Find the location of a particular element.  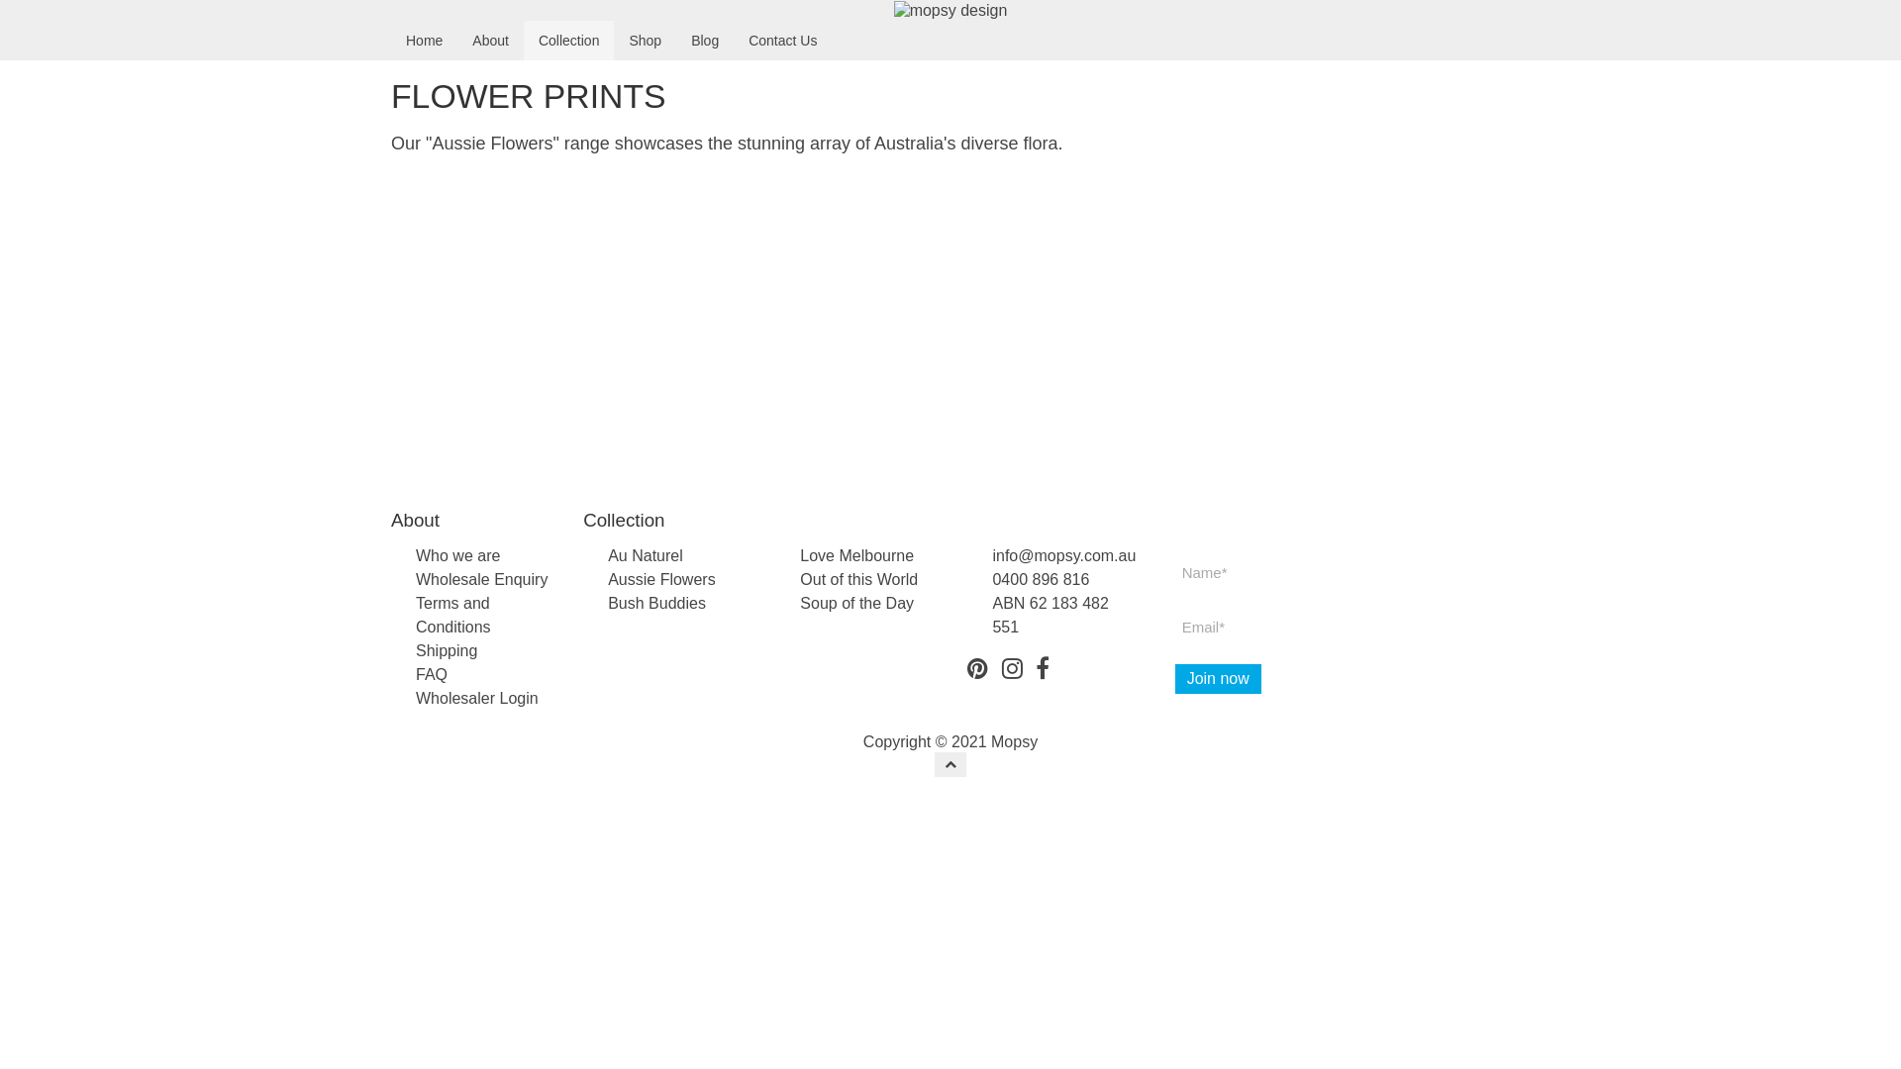

Shop is located at coordinates (646, 41).